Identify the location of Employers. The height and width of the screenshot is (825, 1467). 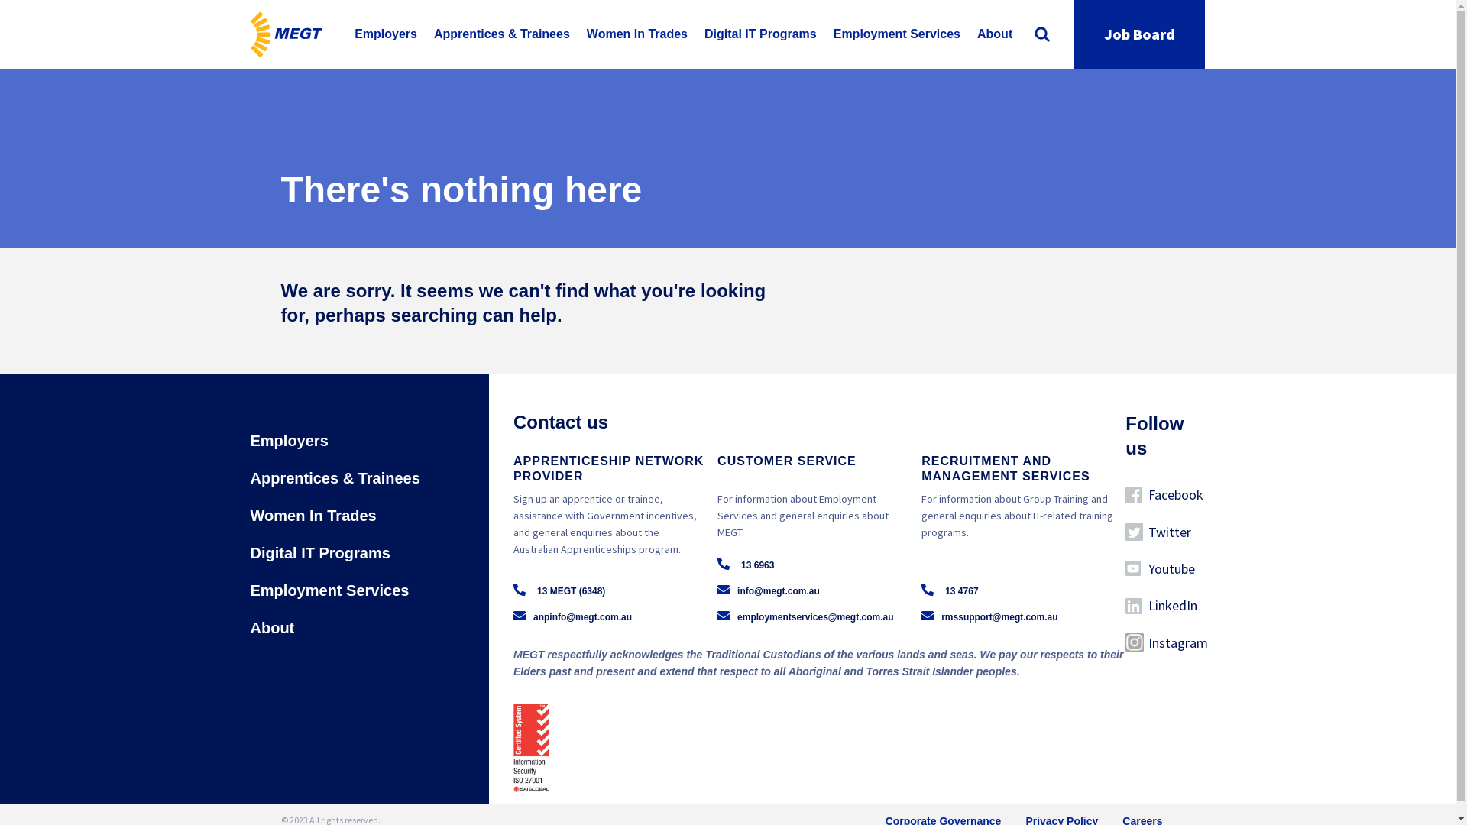
(386, 34).